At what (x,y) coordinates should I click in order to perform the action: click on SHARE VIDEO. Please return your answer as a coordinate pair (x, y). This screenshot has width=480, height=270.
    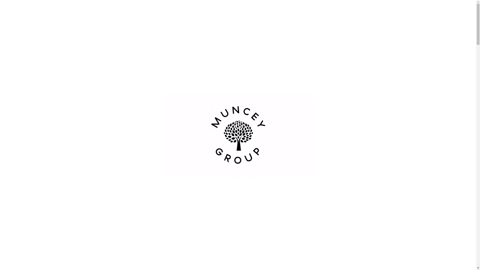
    Looking at the image, I should click on (329, 261).